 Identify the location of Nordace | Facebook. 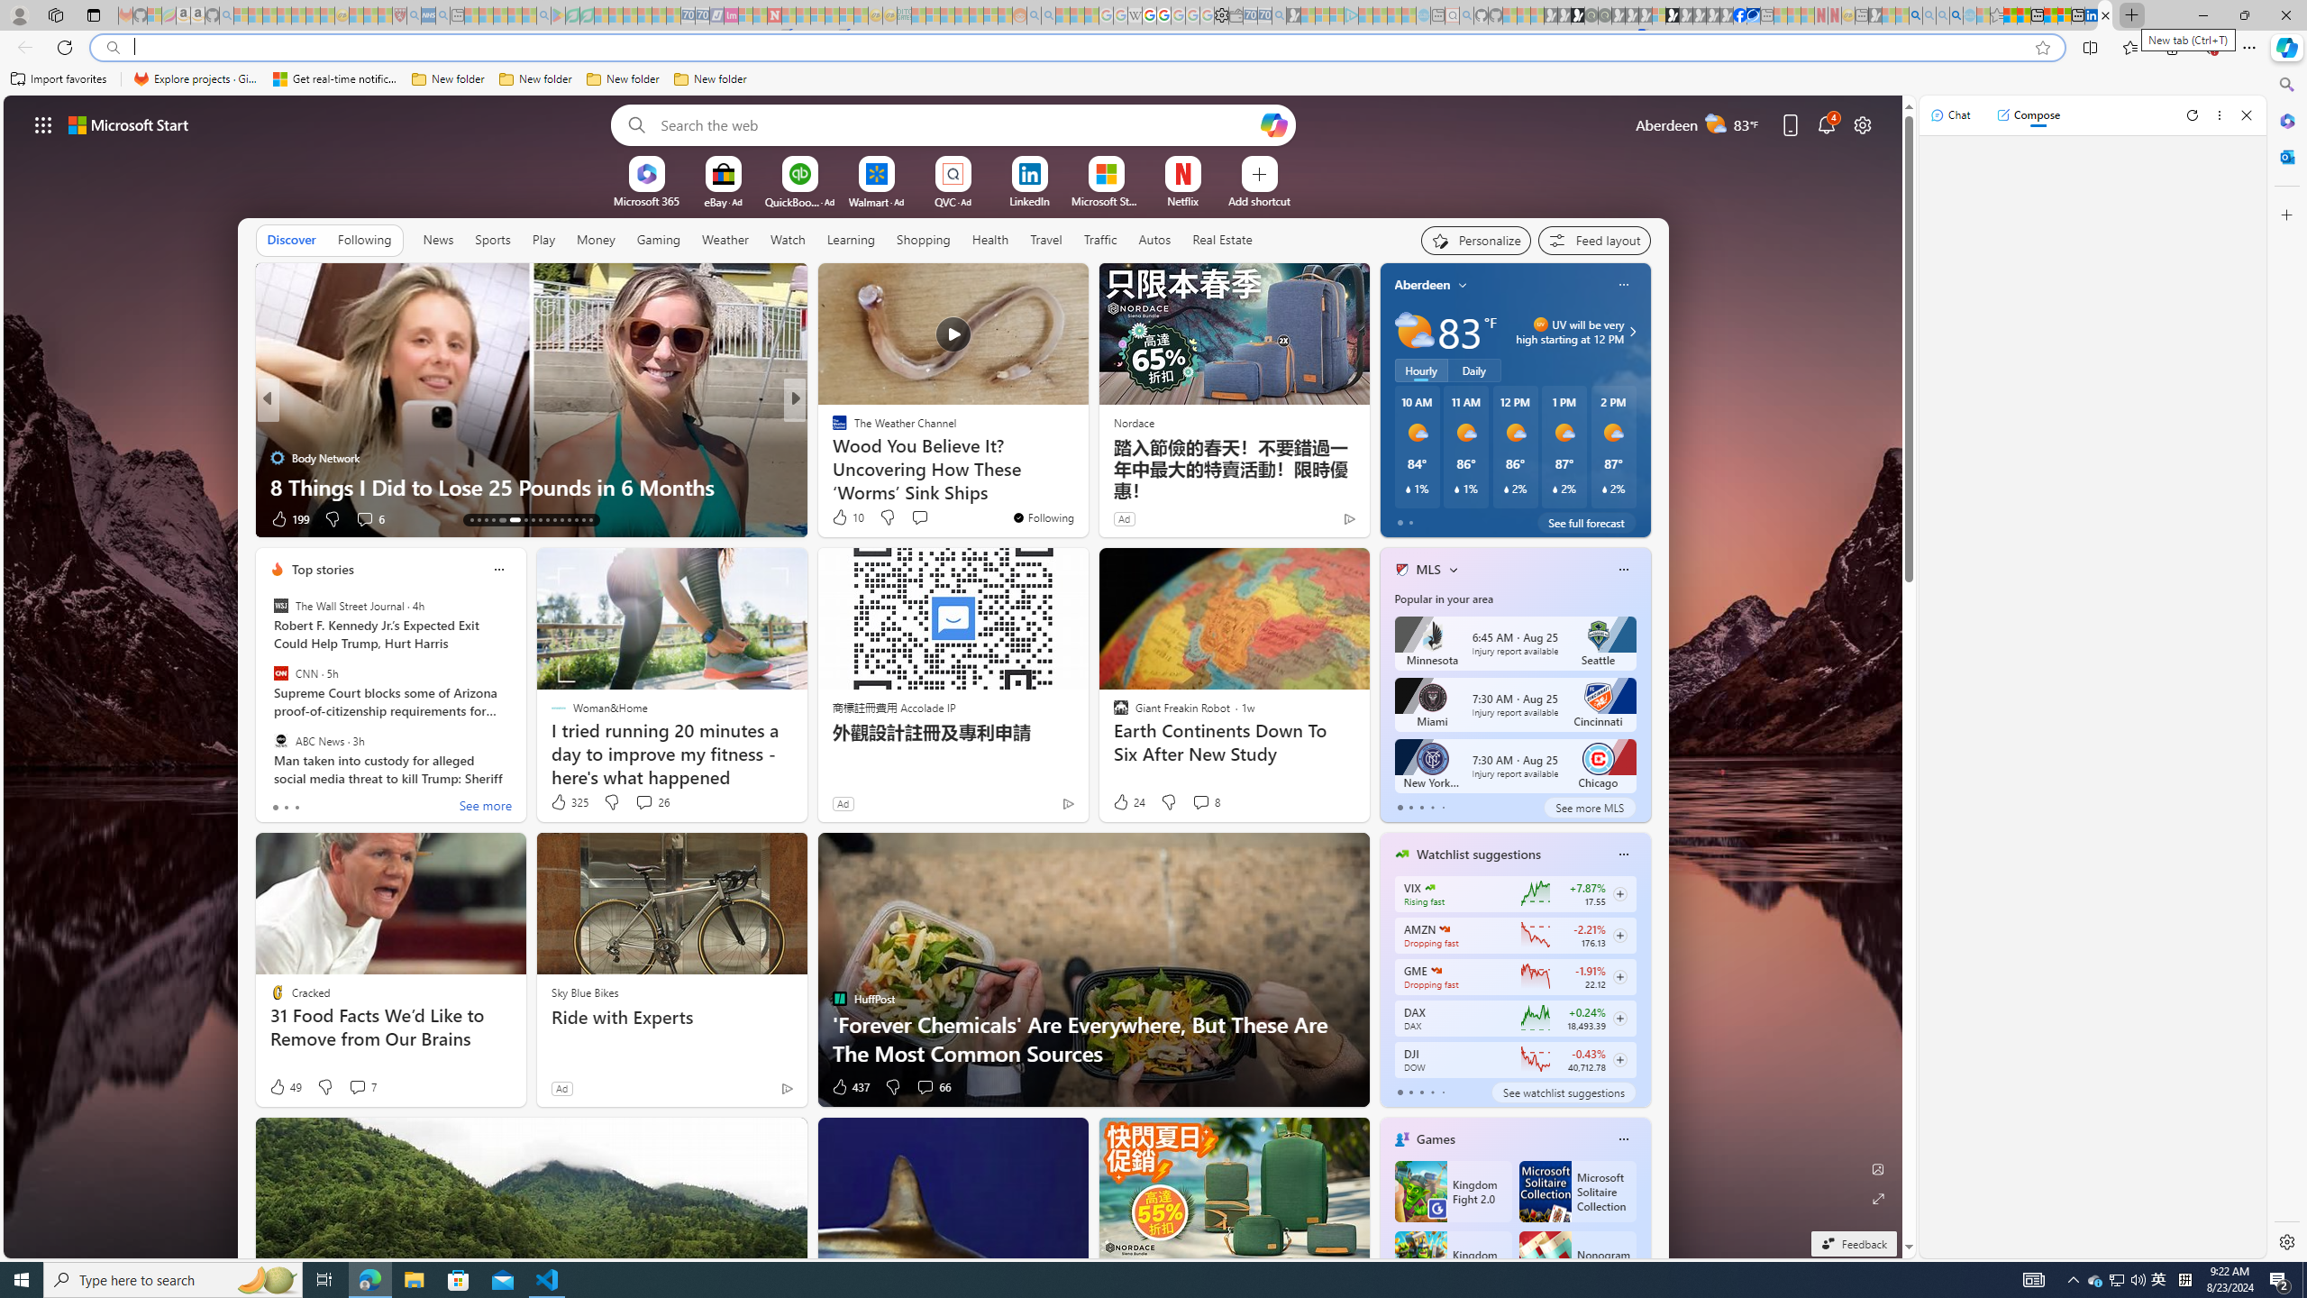
(1740, 15).